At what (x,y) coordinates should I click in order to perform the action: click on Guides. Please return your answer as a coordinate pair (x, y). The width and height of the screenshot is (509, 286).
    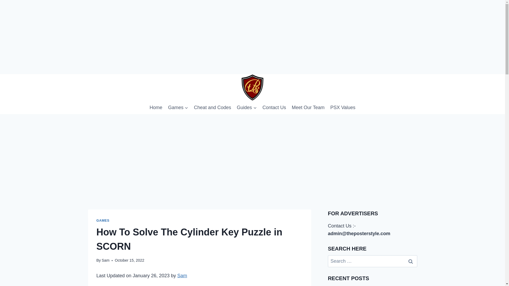
    Looking at the image, I should click on (247, 108).